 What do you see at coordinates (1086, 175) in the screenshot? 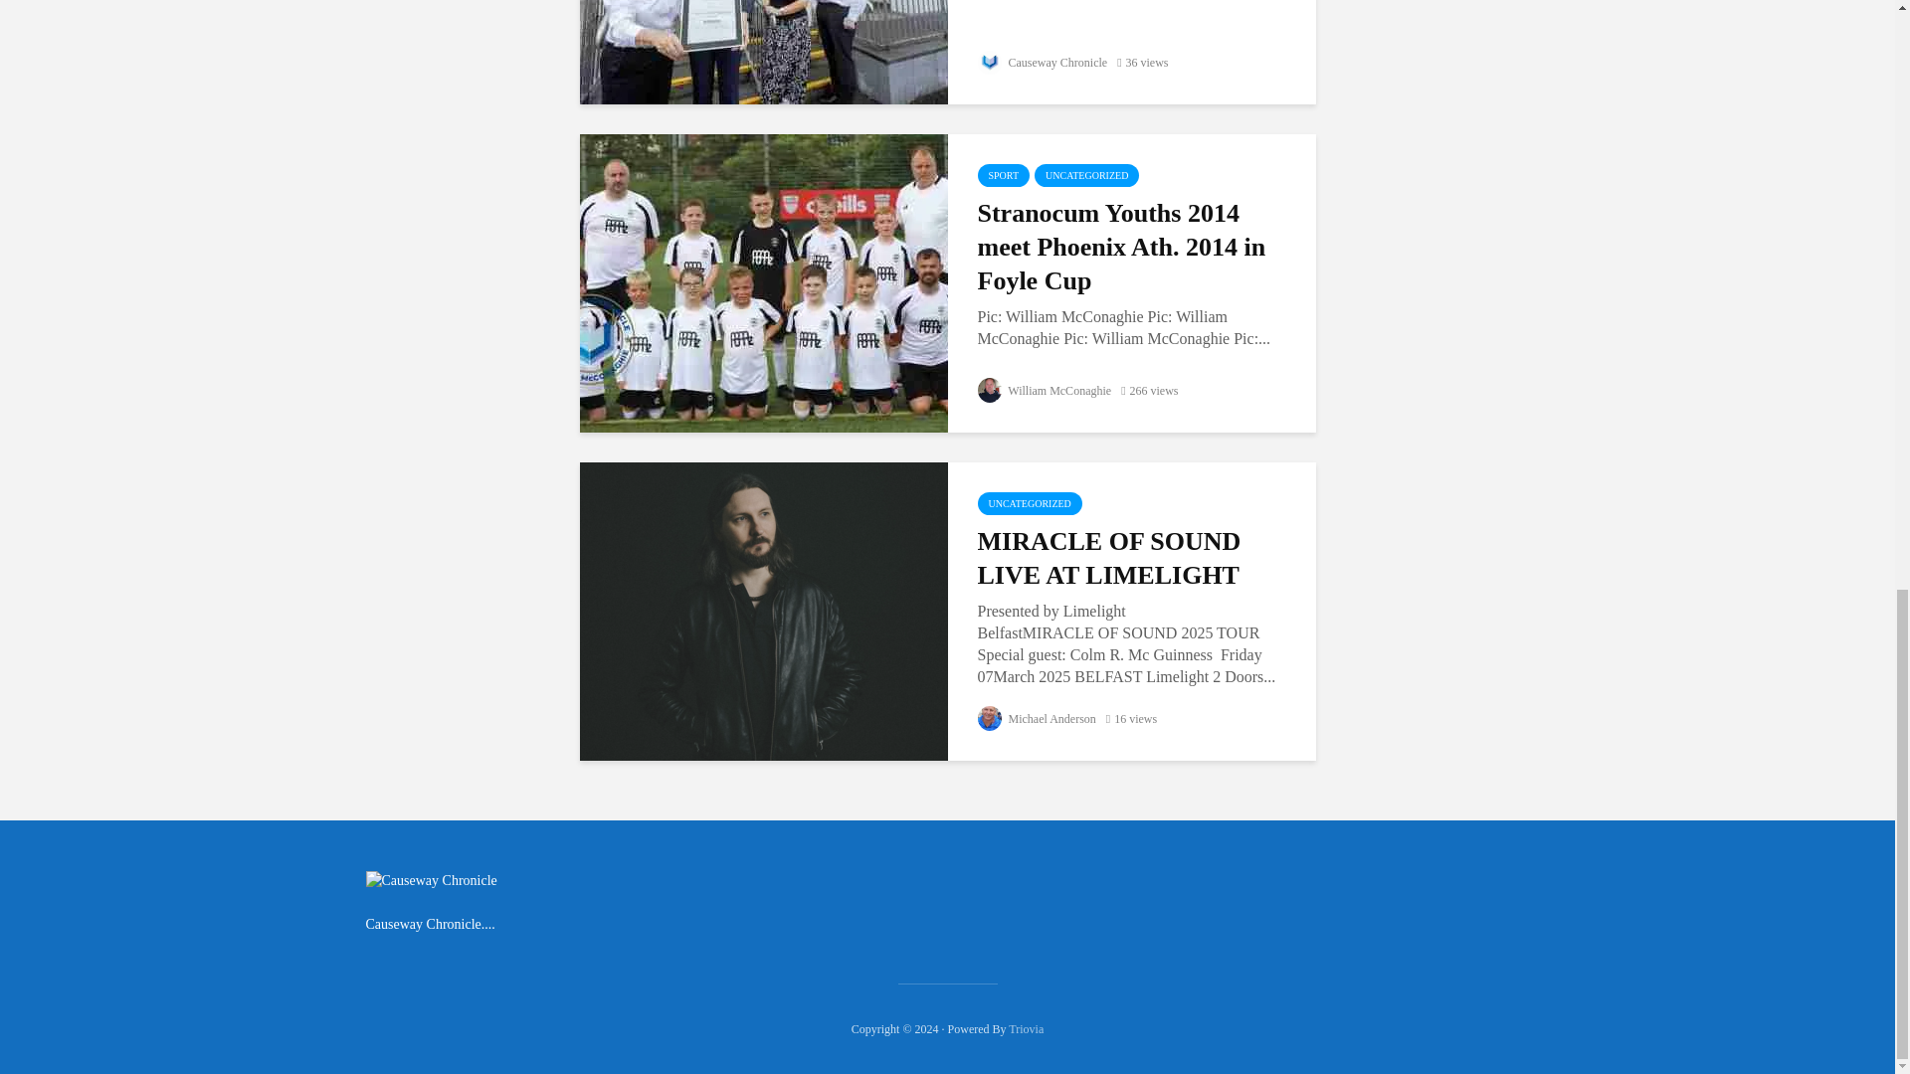
I see `UNCATEGORIZED` at bounding box center [1086, 175].